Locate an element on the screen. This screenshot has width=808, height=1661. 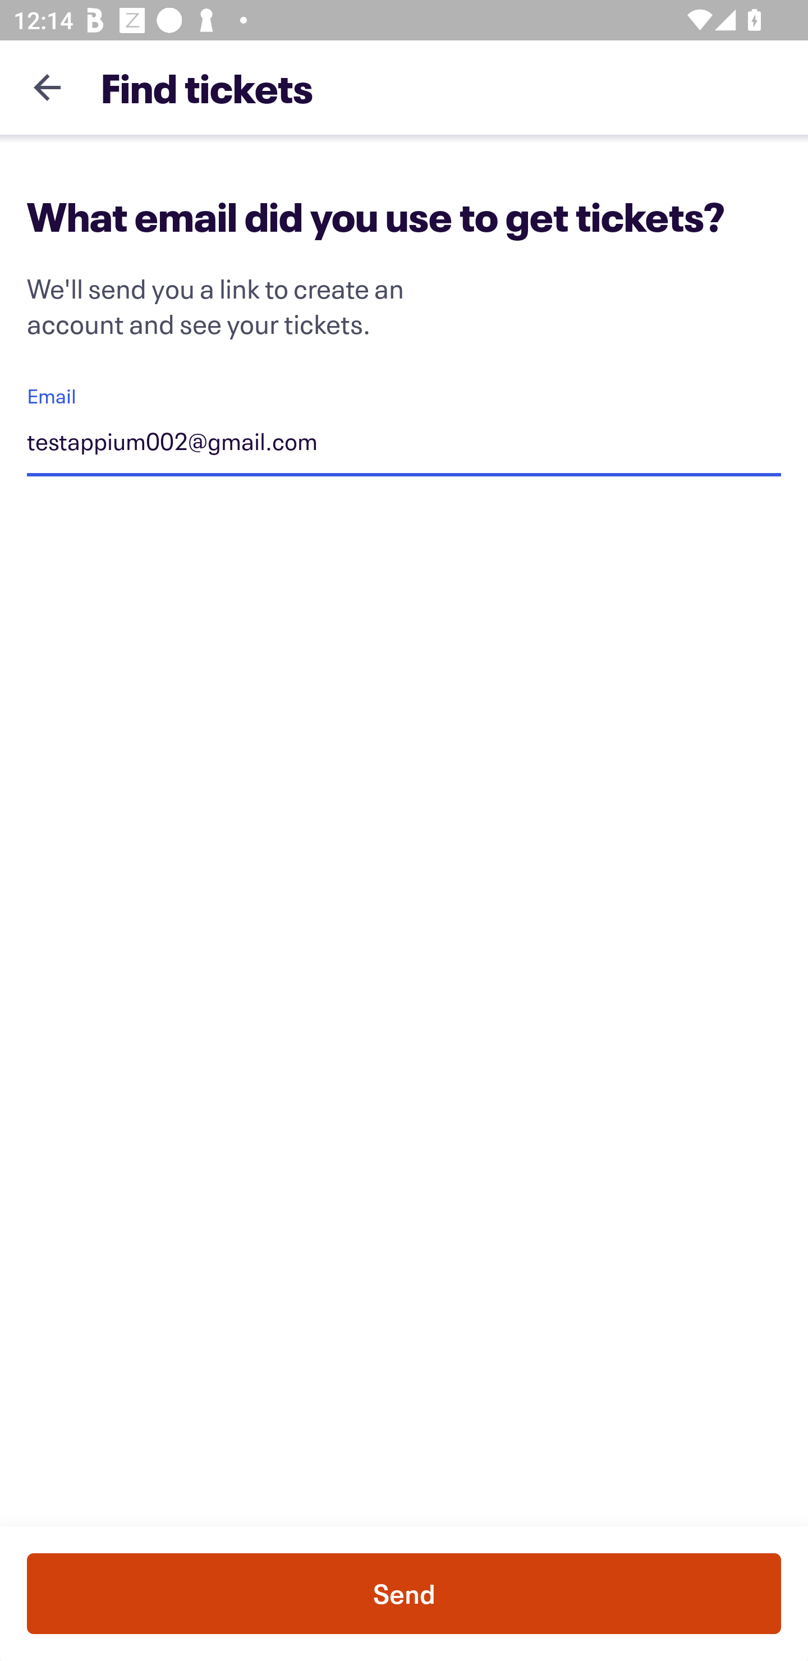
testappium002@gmail.com is located at coordinates (404, 444).